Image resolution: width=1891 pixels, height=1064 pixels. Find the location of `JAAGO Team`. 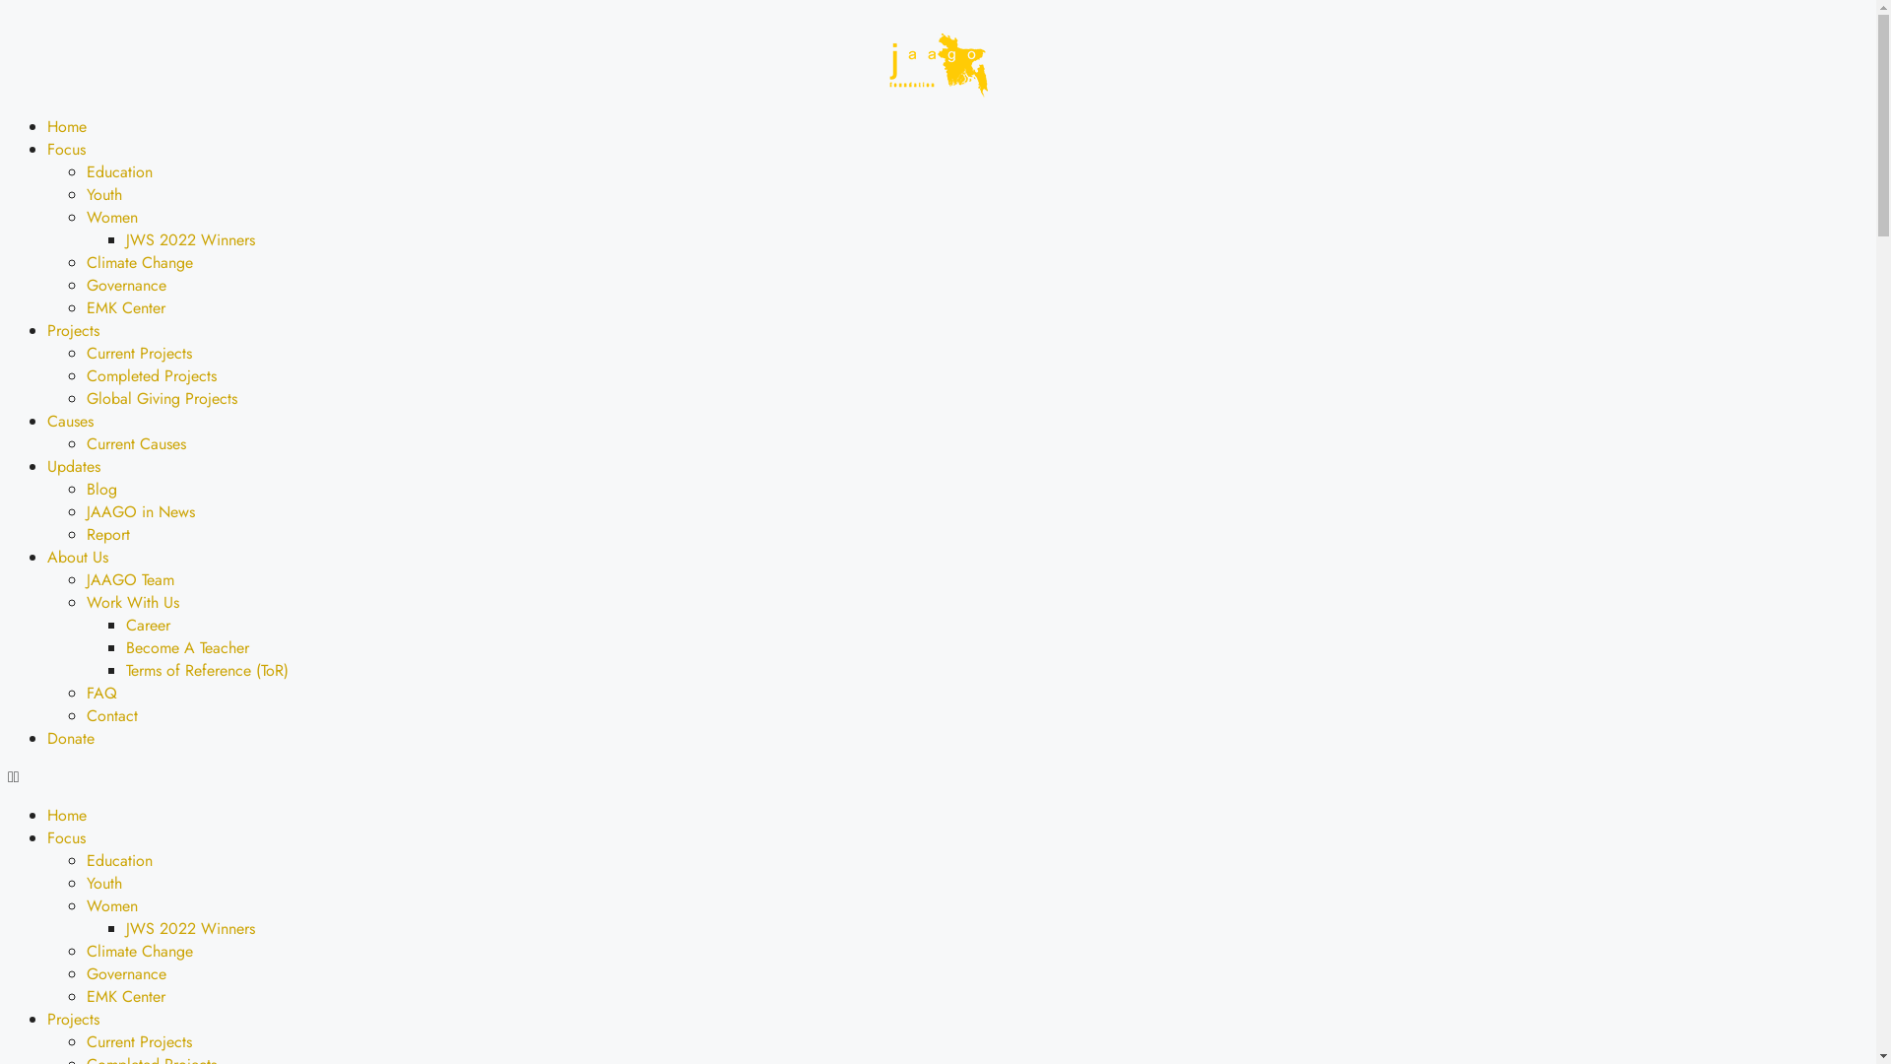

JAAGO Team is located at coordinates (130, 579).